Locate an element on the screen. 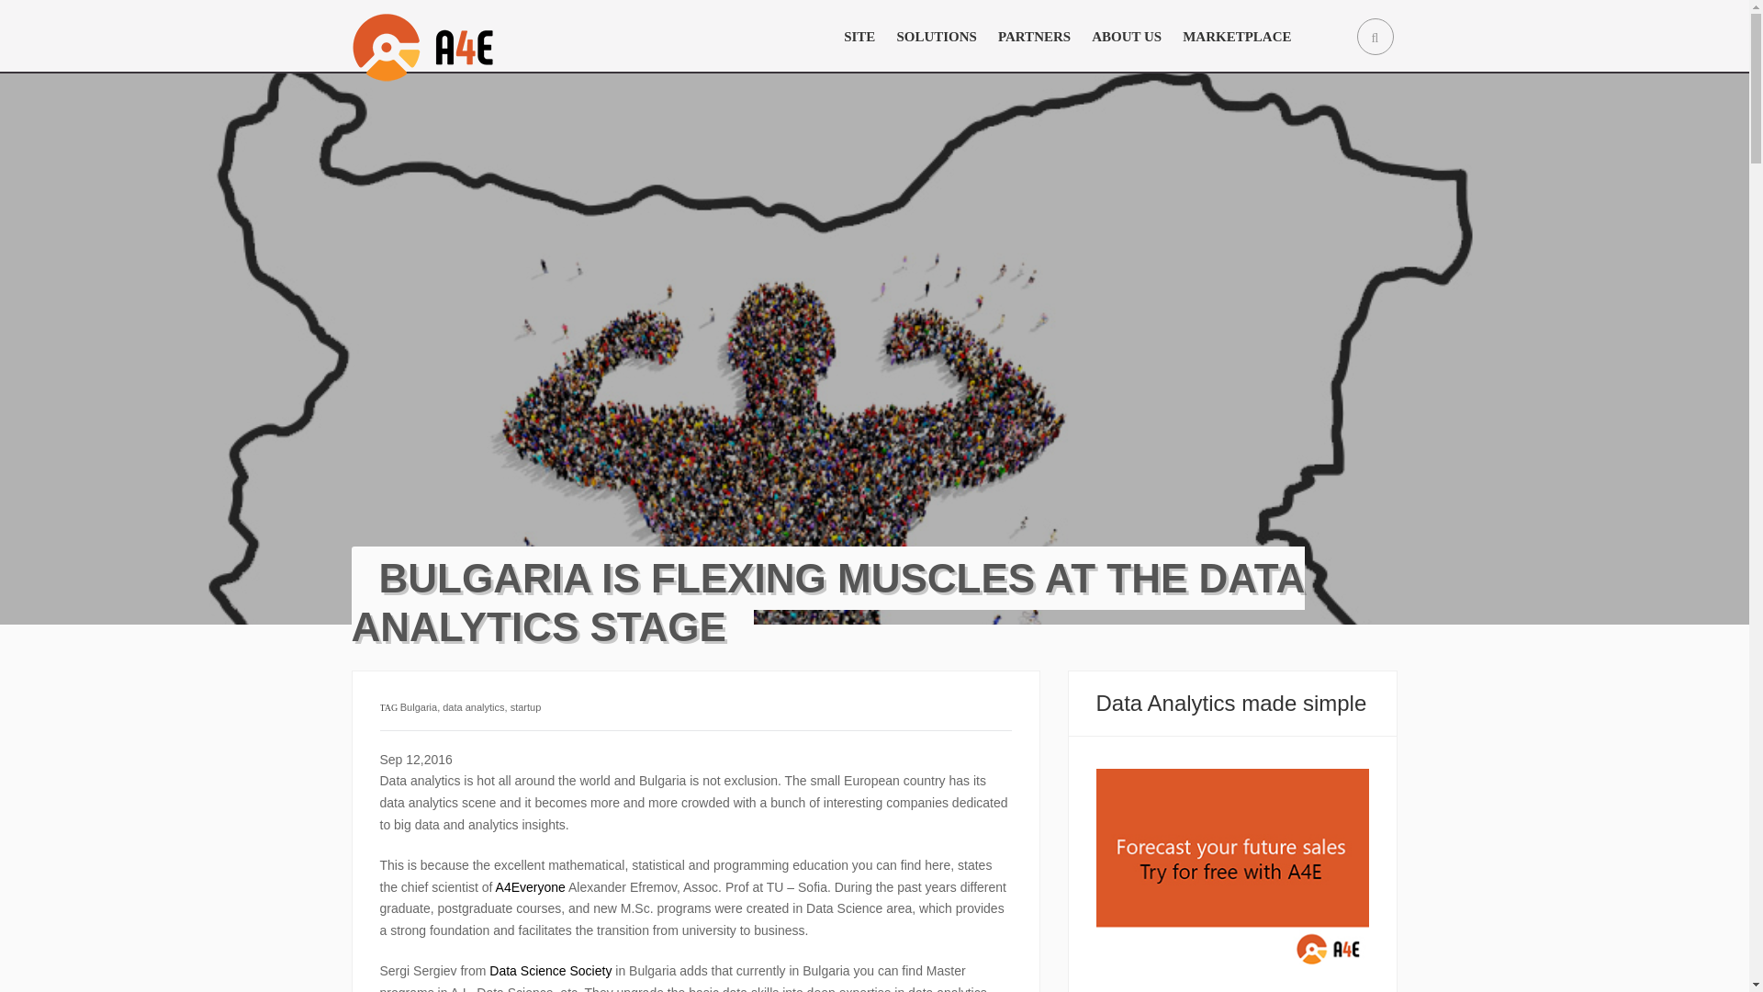 The image size is (1763, 992). Bulgaria is located at coordinates (419, 707).